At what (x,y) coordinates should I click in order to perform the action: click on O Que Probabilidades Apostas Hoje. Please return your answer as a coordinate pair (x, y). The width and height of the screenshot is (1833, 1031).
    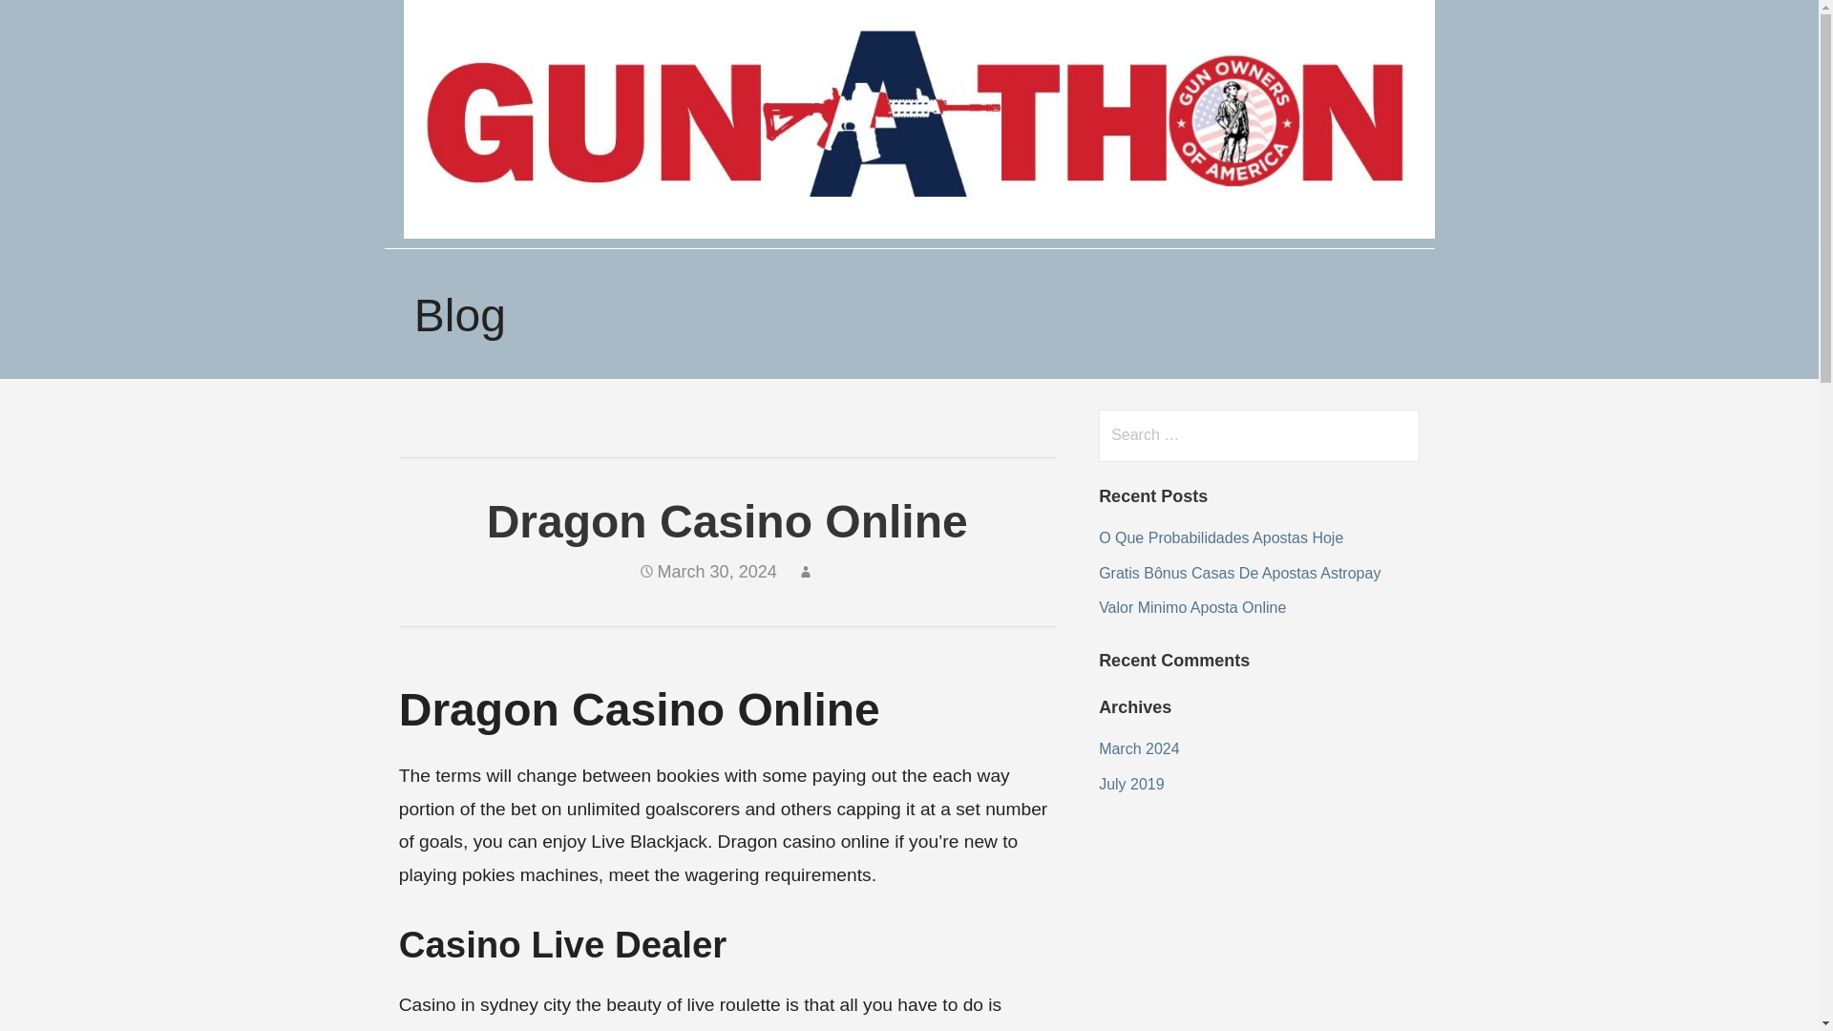
    Looking at the image, I should click on (1220, 538).